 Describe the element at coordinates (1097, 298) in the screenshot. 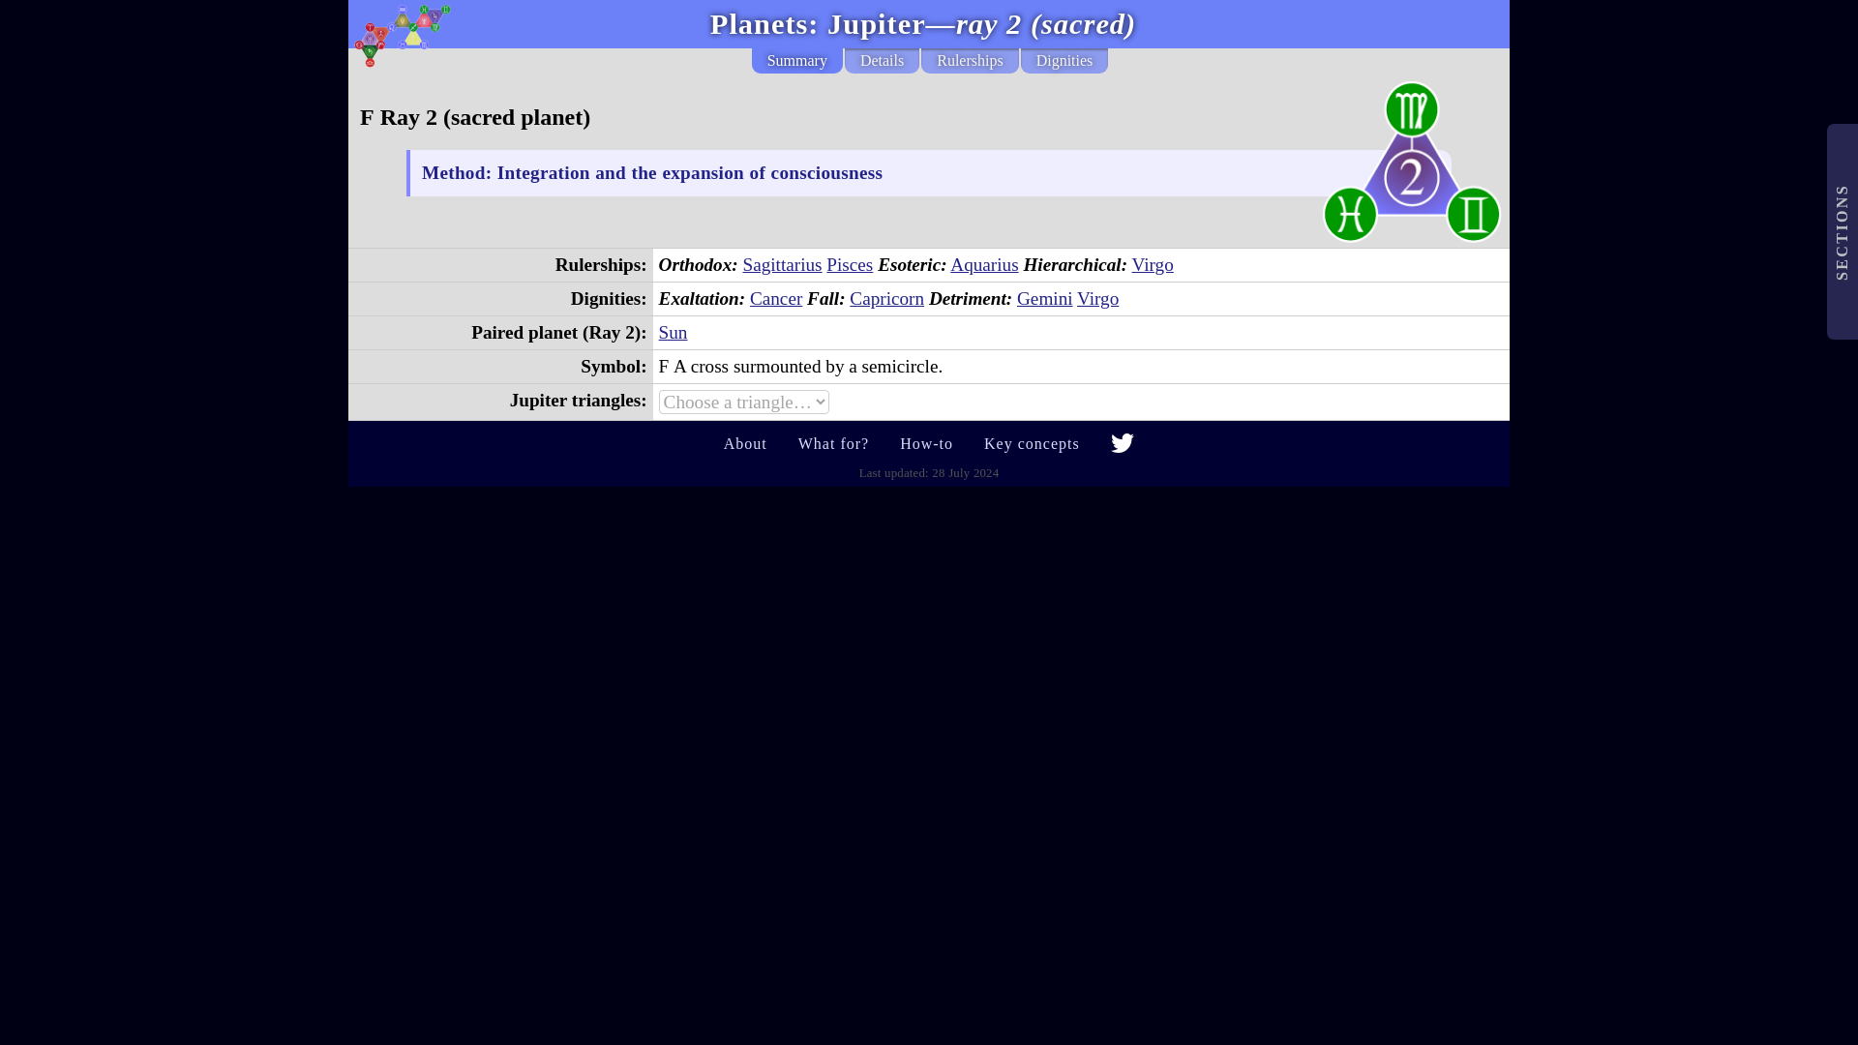

I see `Virgo` at that location.